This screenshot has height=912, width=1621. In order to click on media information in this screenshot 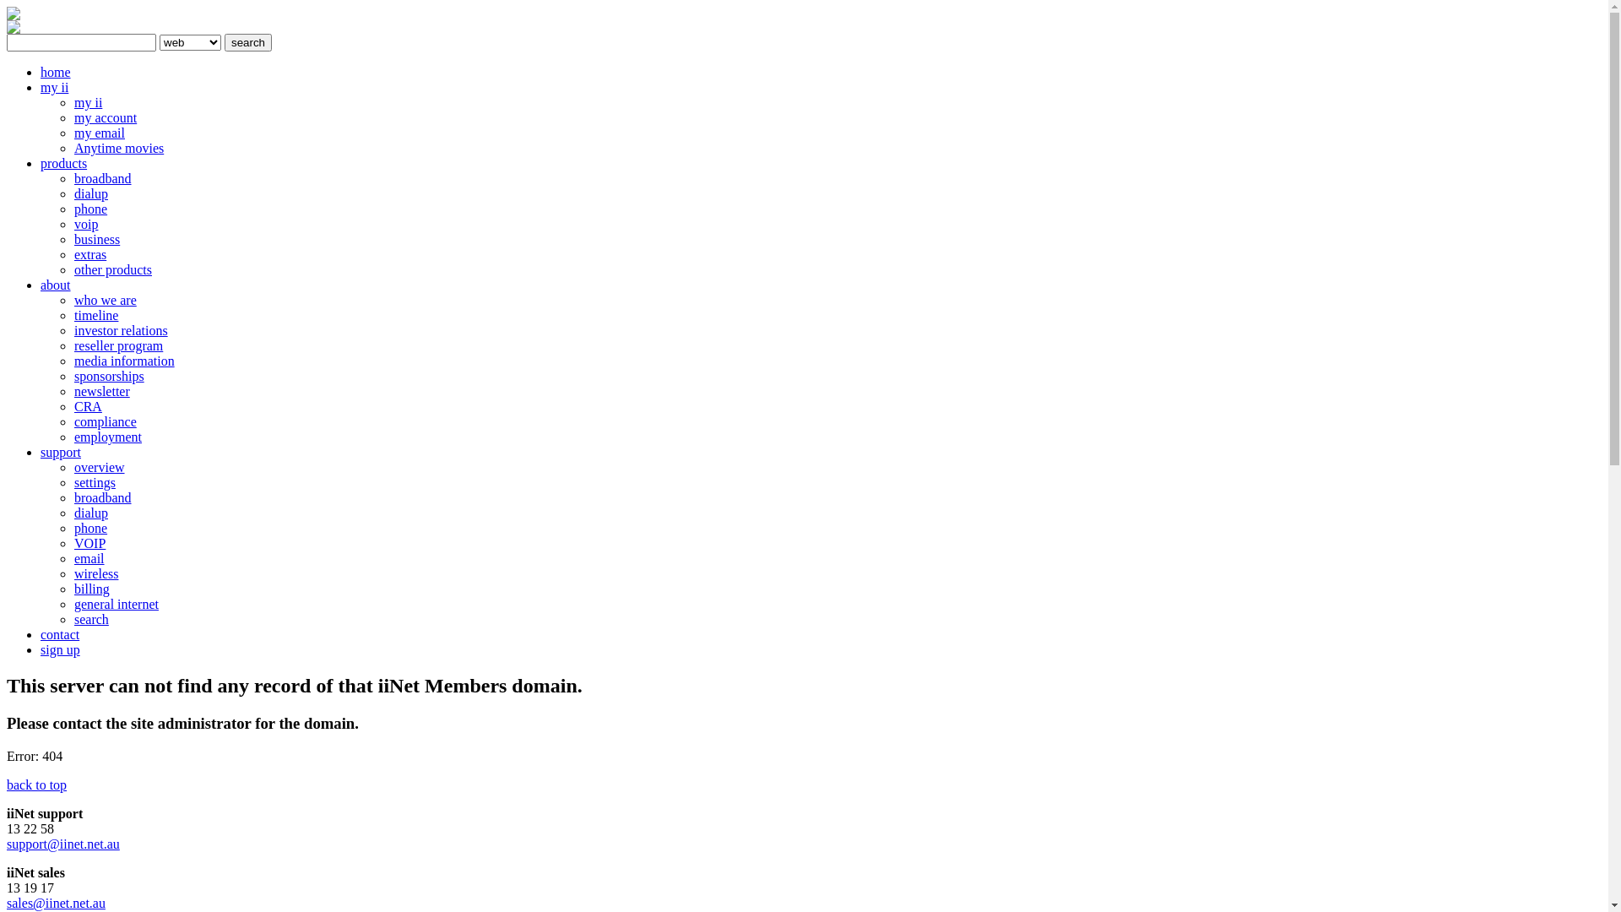, I will do `click(125, 361)`.